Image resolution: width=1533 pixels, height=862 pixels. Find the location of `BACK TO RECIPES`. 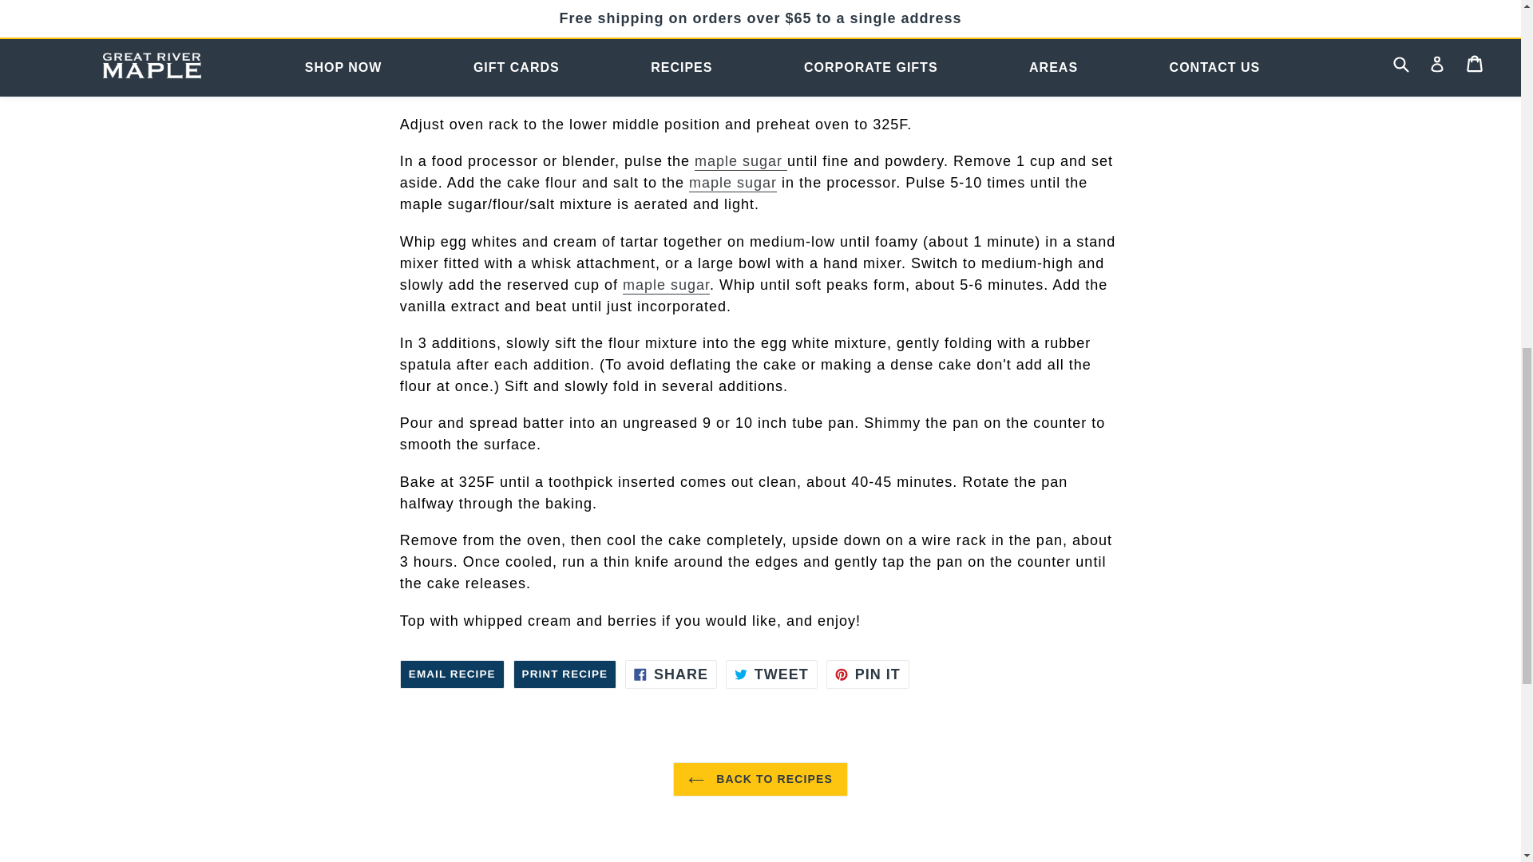

BACK TO RECIPES is located at coordinates (771, 674).